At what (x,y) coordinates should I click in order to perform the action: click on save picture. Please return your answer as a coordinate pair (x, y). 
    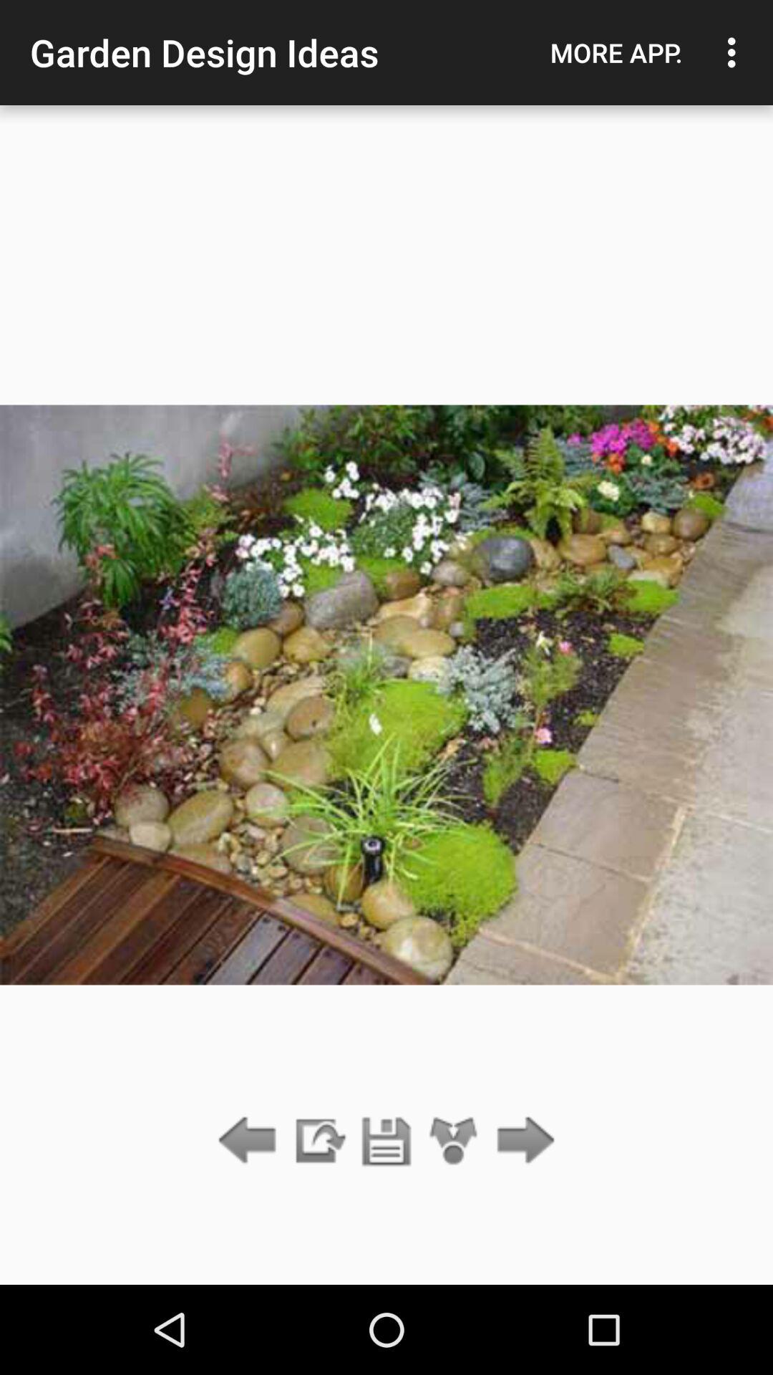
    Looking at the image, I should click on (386, 1142).